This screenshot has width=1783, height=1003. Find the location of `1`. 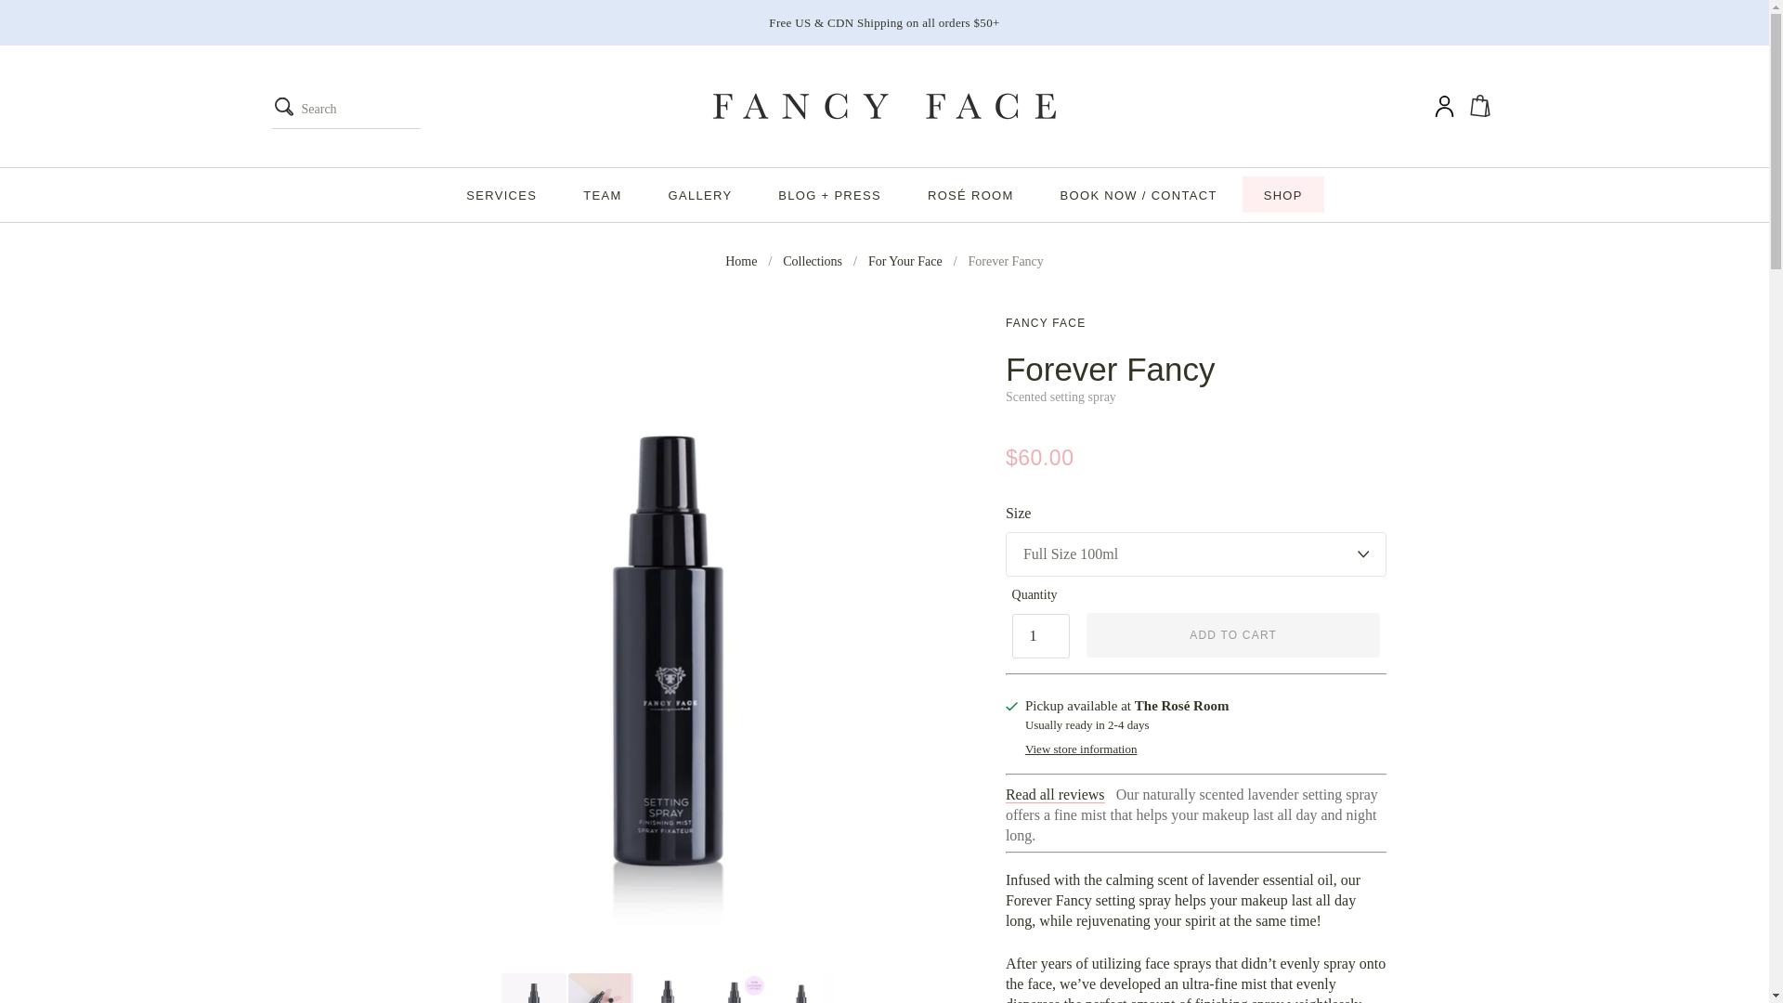

1 is located at coordinates (1041, 635).